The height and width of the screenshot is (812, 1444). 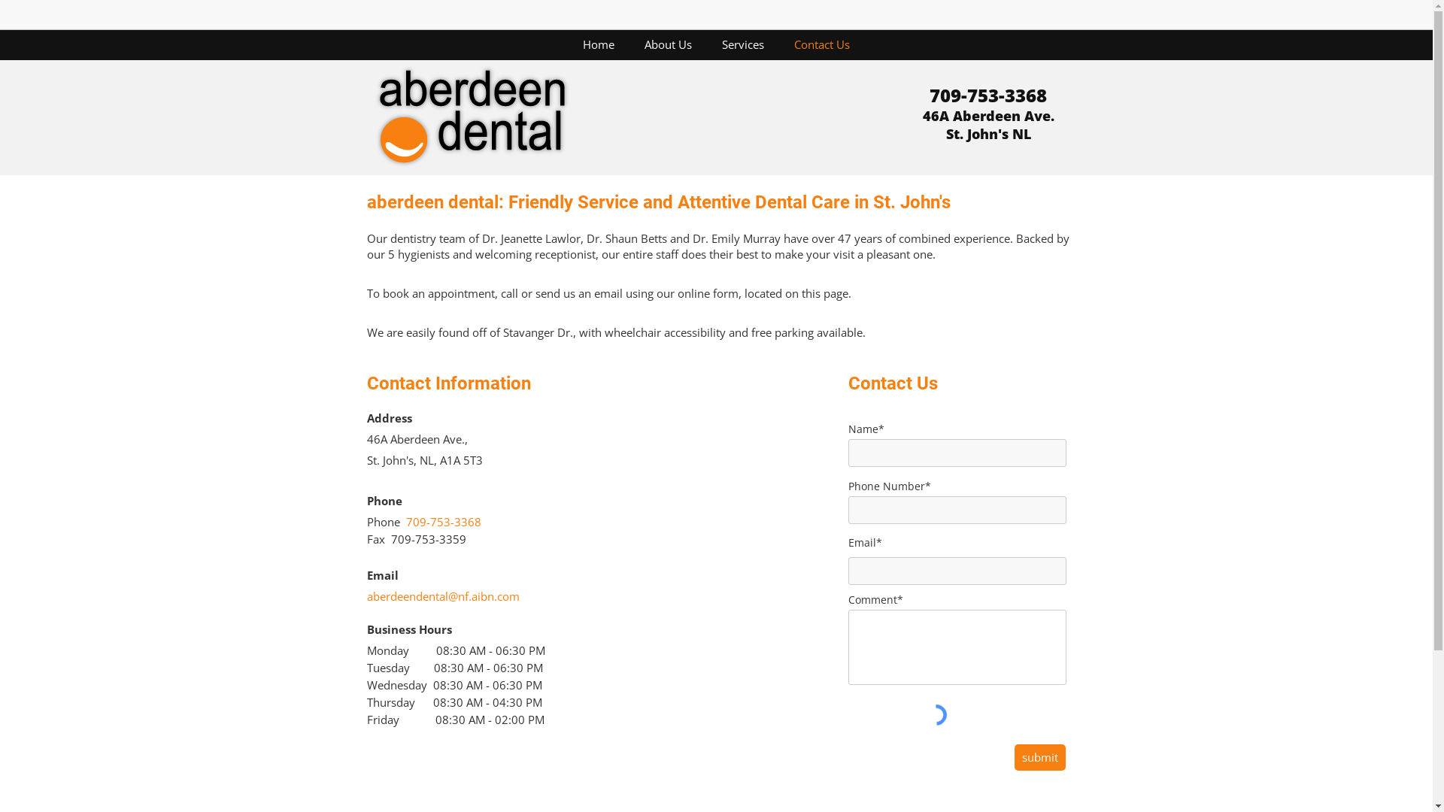 I want to click on Embedded Content, so click(x=931, y=16).